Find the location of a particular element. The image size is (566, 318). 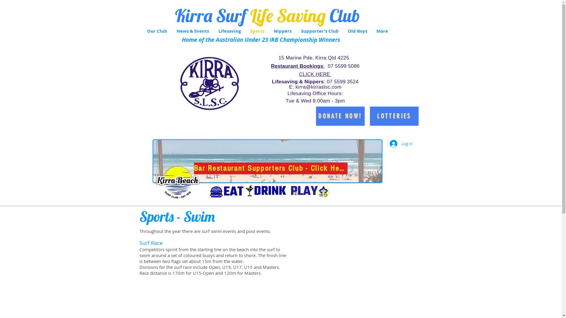

Our Club is located at coordinates (157, 31).